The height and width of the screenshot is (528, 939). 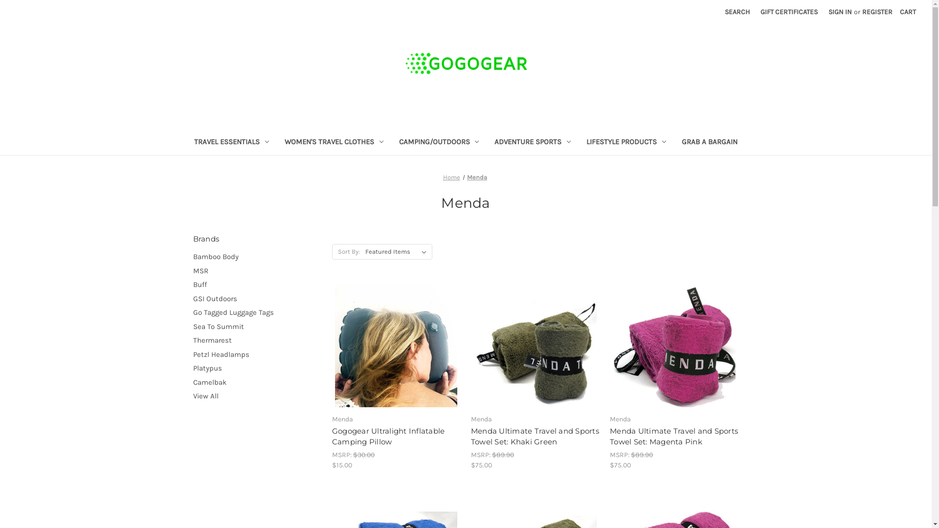 I want to click on Menda Ultimate Travel and Sports Towel Set: Magenta Pink, so click(x=674, y=346).